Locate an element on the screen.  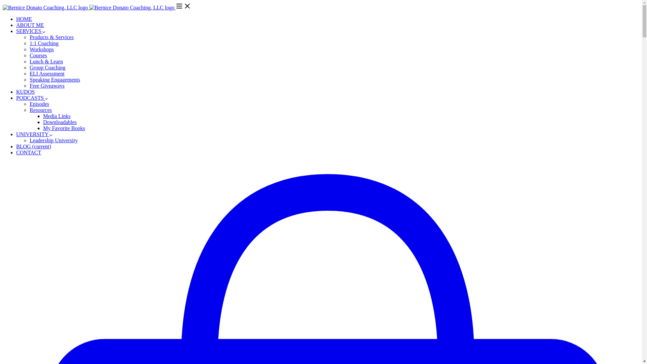
ABOUT ME is located at coordinates (30, 25).